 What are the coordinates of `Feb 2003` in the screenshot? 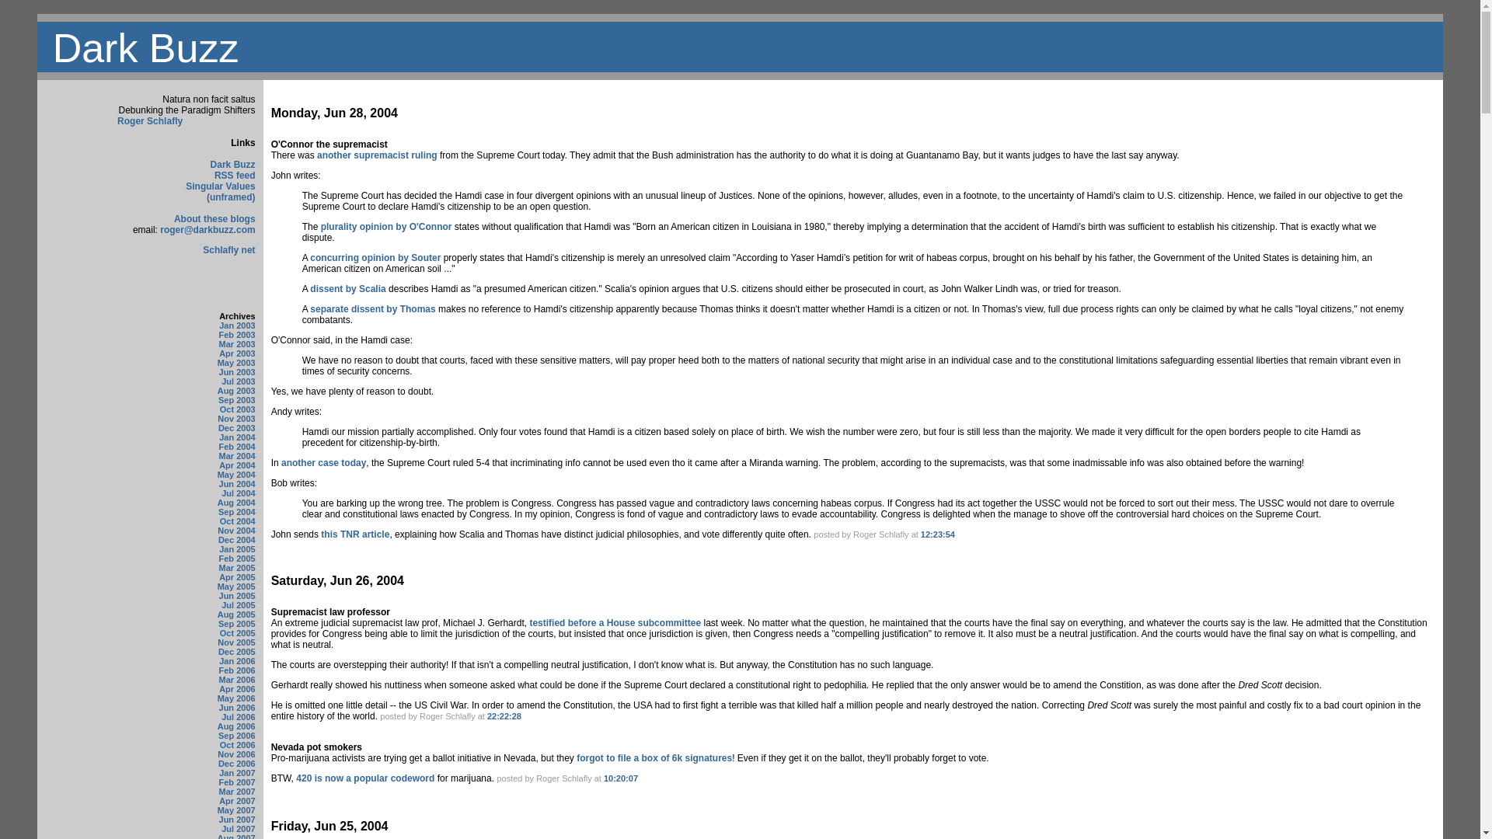 It's located at (237, 335).